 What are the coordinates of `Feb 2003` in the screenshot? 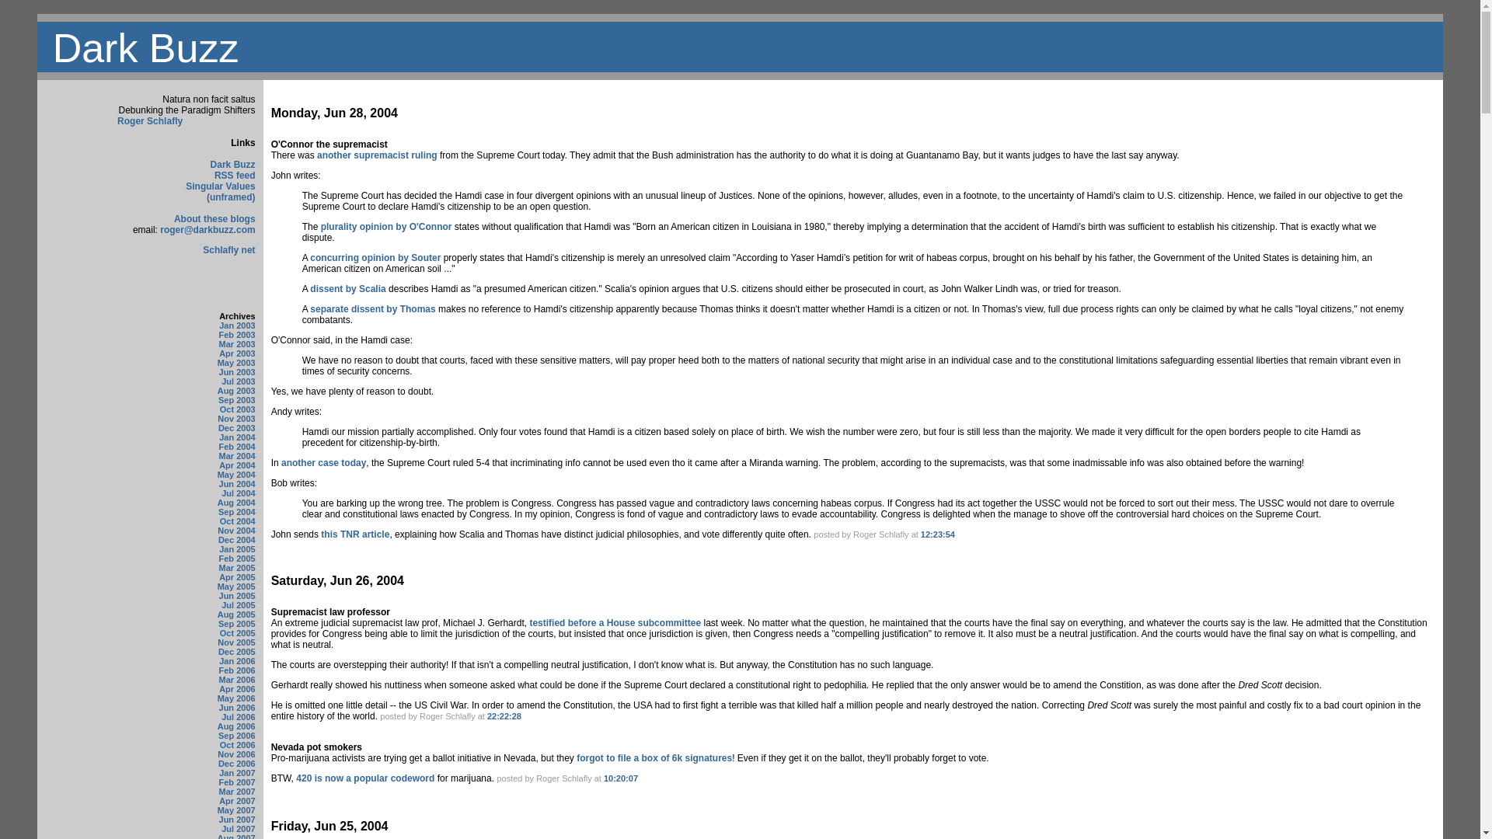 It's located at (237, 335).